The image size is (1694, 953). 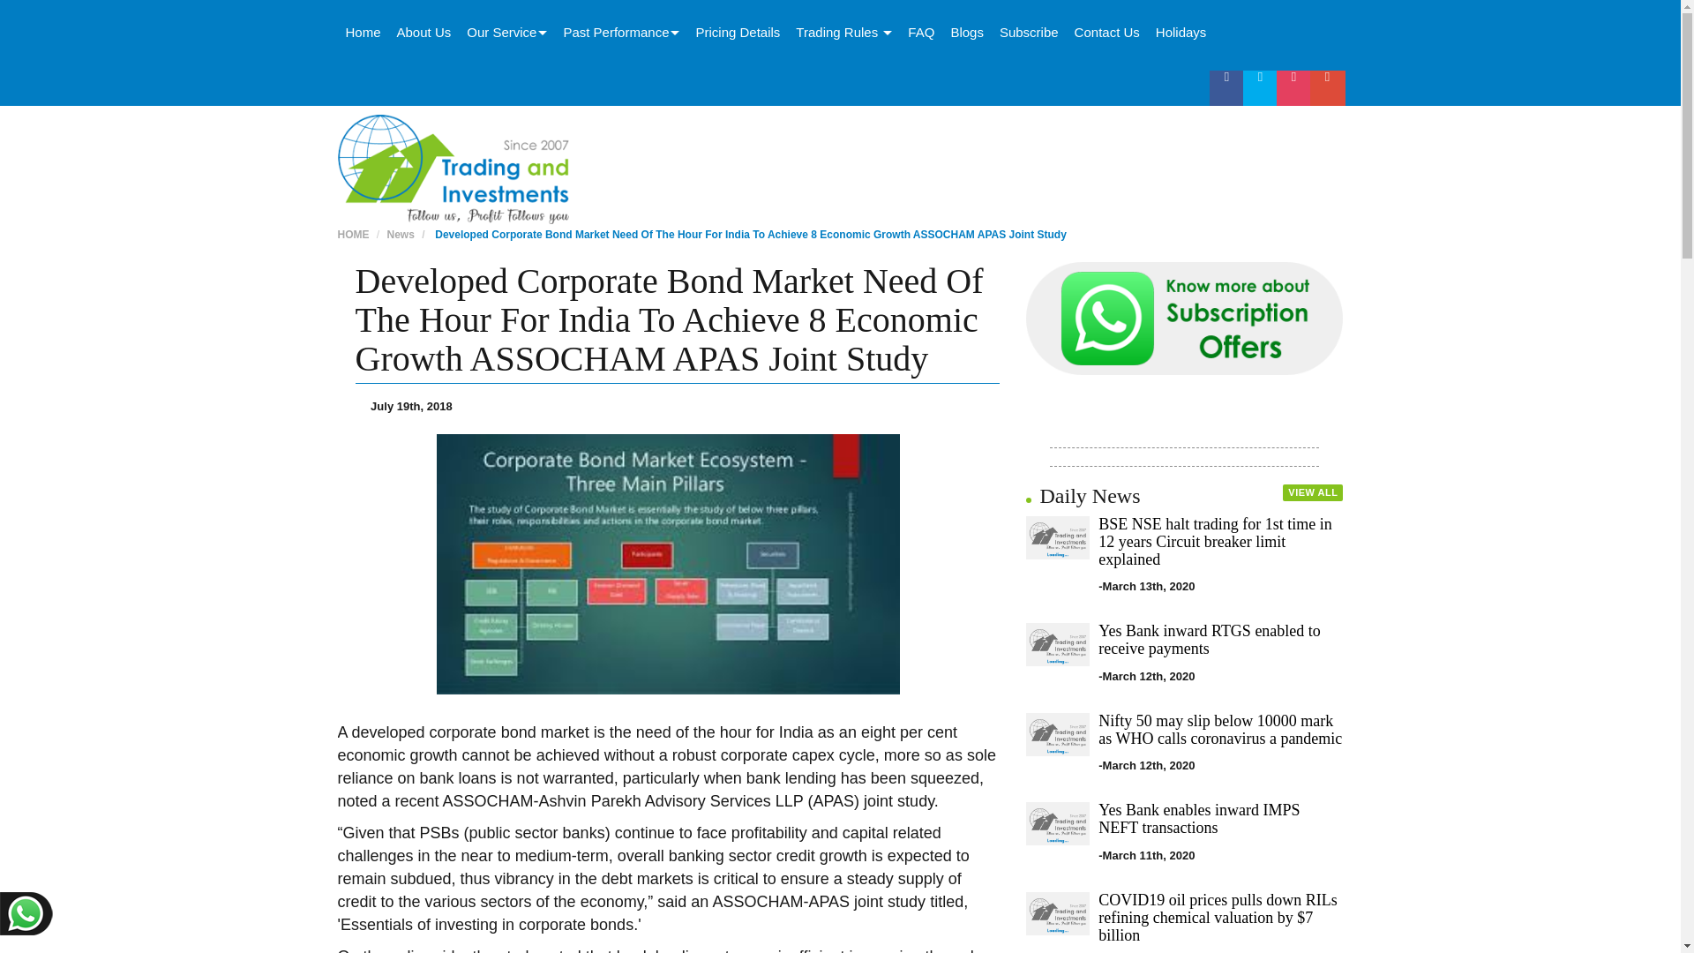 I want to click on Trading Rules, so click(x=843, y=31).